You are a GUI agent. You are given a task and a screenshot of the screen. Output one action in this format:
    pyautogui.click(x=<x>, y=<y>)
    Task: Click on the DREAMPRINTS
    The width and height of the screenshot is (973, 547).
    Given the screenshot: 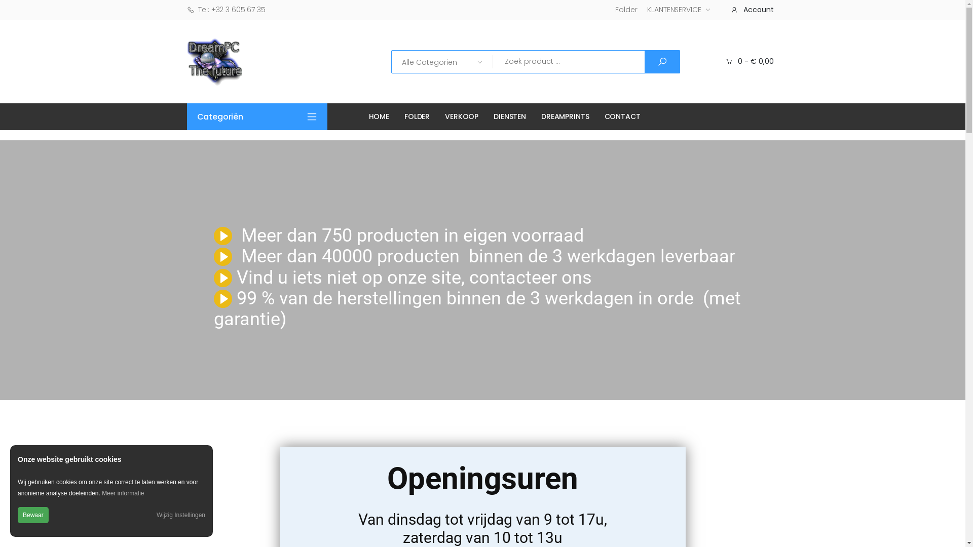 What is the action you would take?
    pyautogui.click(x=565, y=116)
    